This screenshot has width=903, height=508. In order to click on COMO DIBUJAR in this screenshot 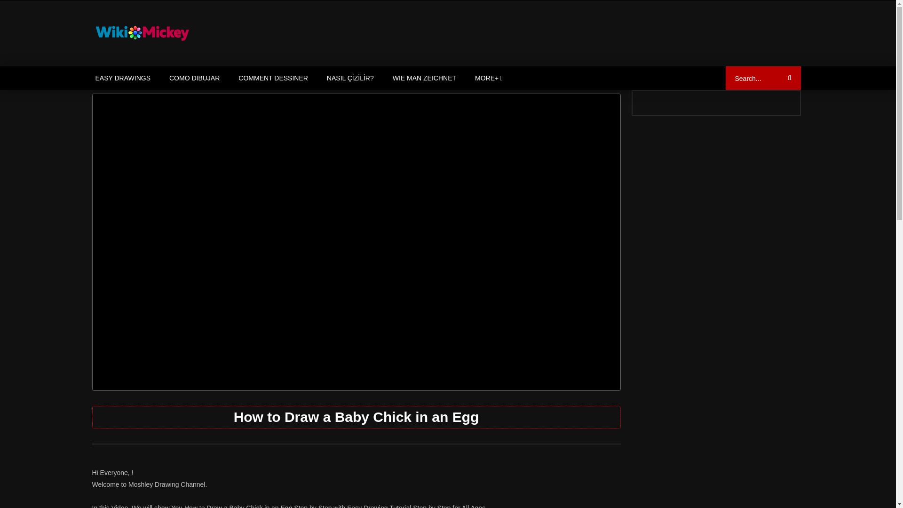, I will do `click(194, 78)`.